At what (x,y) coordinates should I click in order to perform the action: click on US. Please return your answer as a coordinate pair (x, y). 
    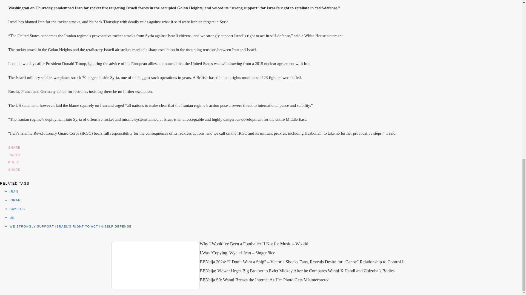
    Looking at the image, I should click on (12, 217).